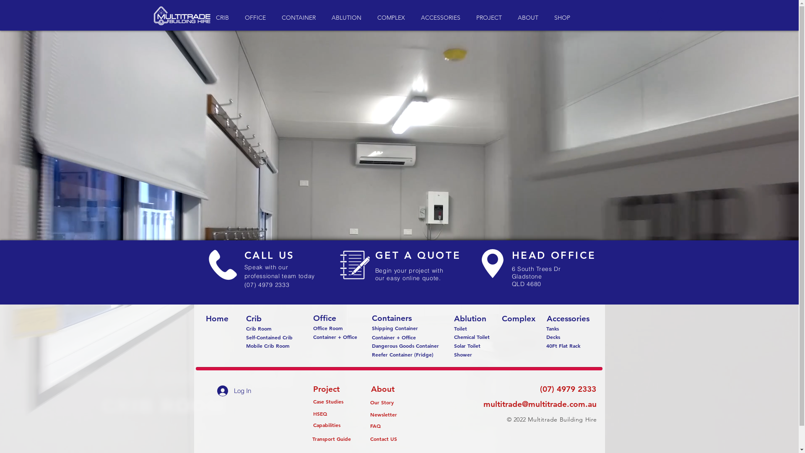 This screenshot has height=453, width=805. I want to click on CRIB, so click(224, 18).